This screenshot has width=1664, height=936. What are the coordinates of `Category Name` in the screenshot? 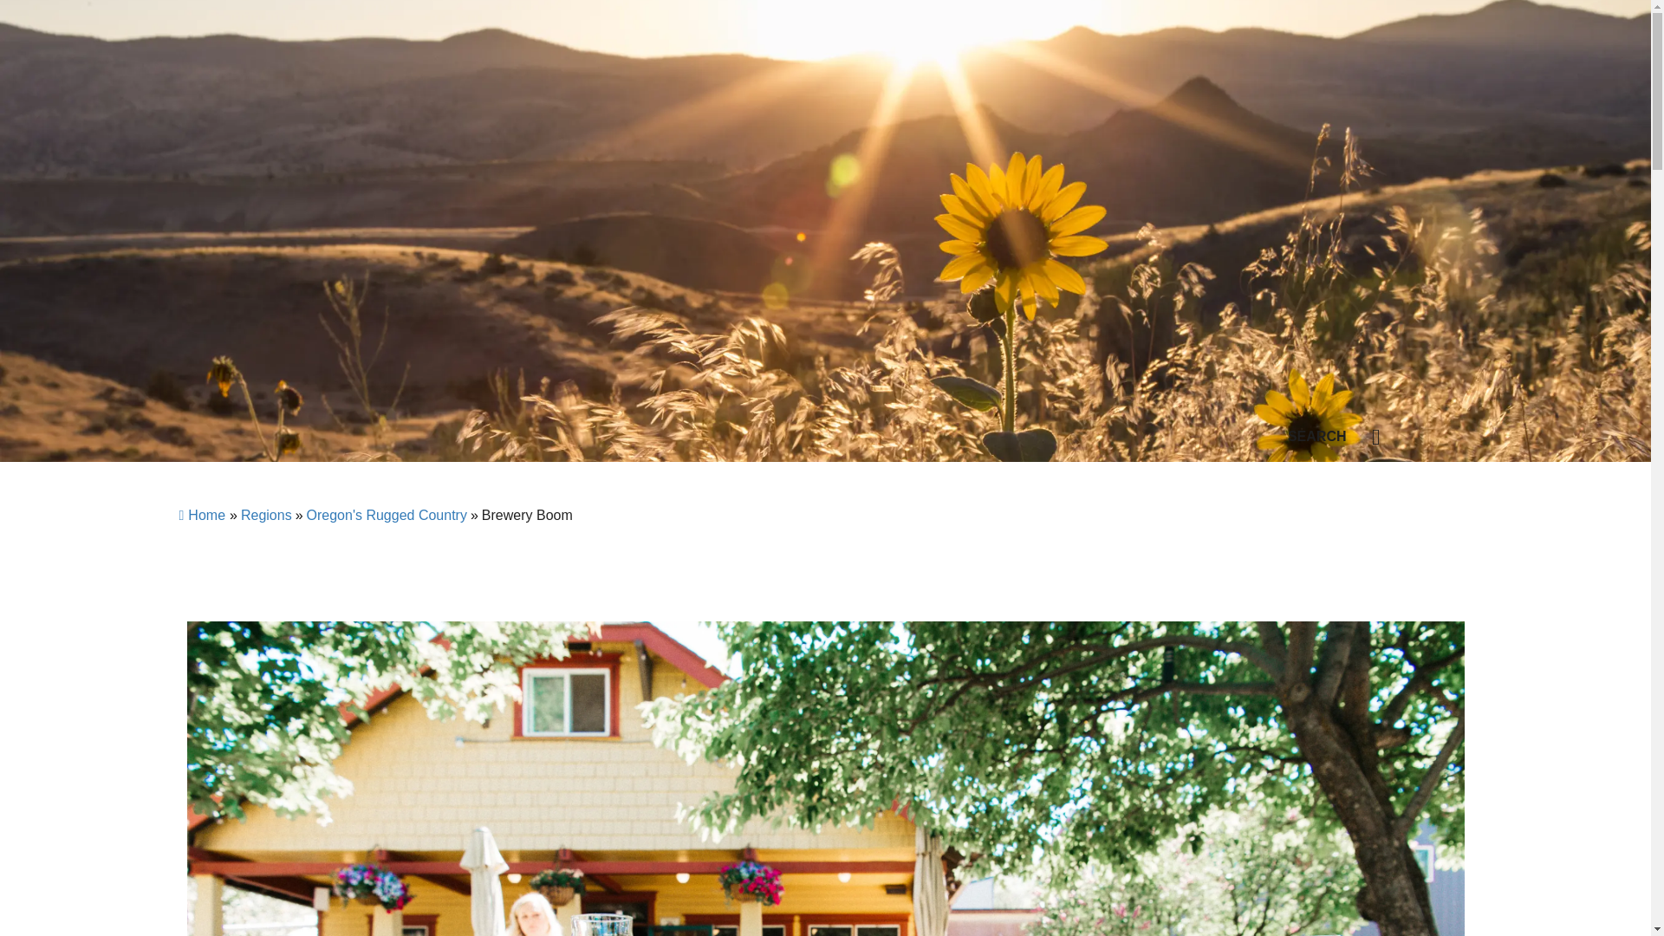 It's located at (267, 515).